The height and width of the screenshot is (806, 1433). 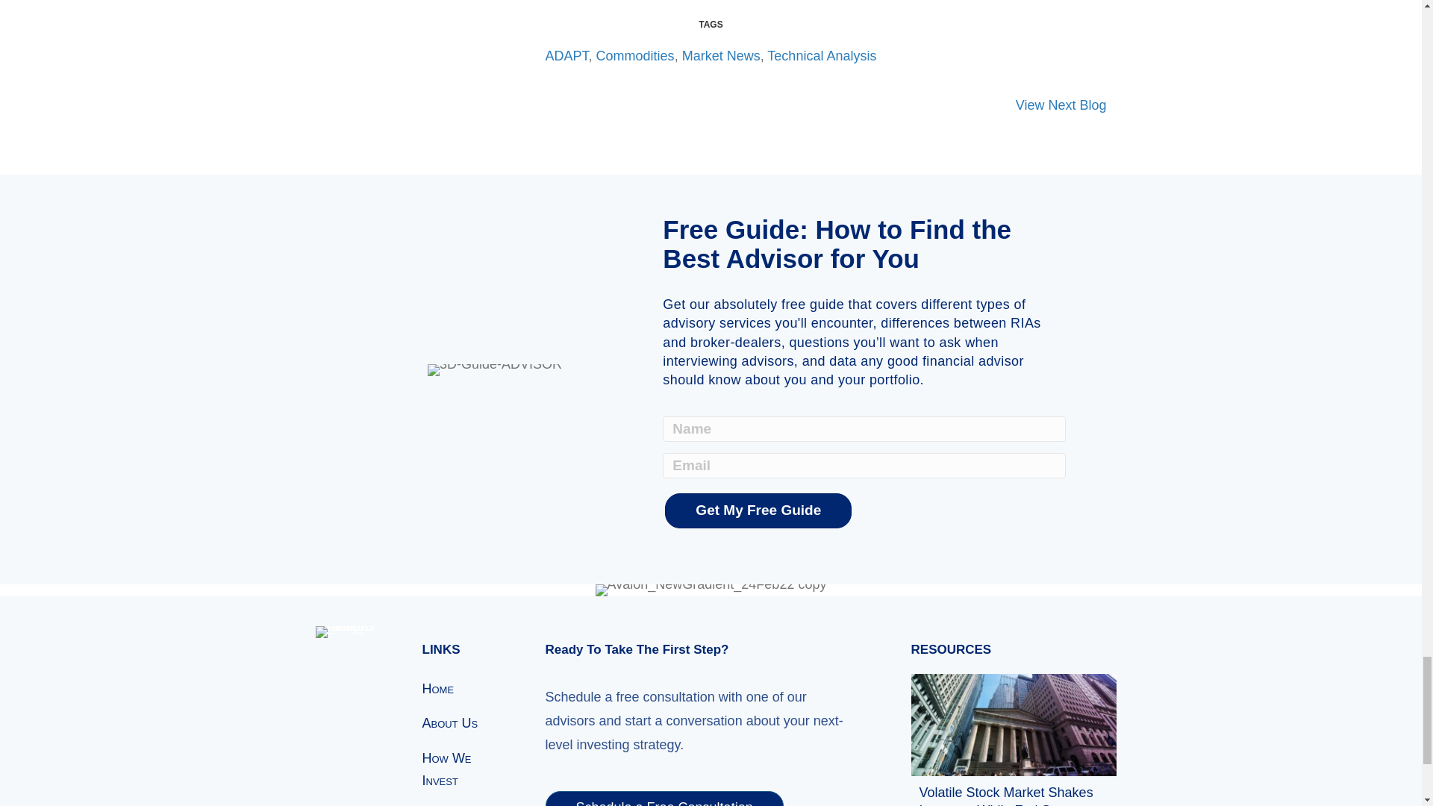 I want to click on Market News, so click(x=721, y=55).